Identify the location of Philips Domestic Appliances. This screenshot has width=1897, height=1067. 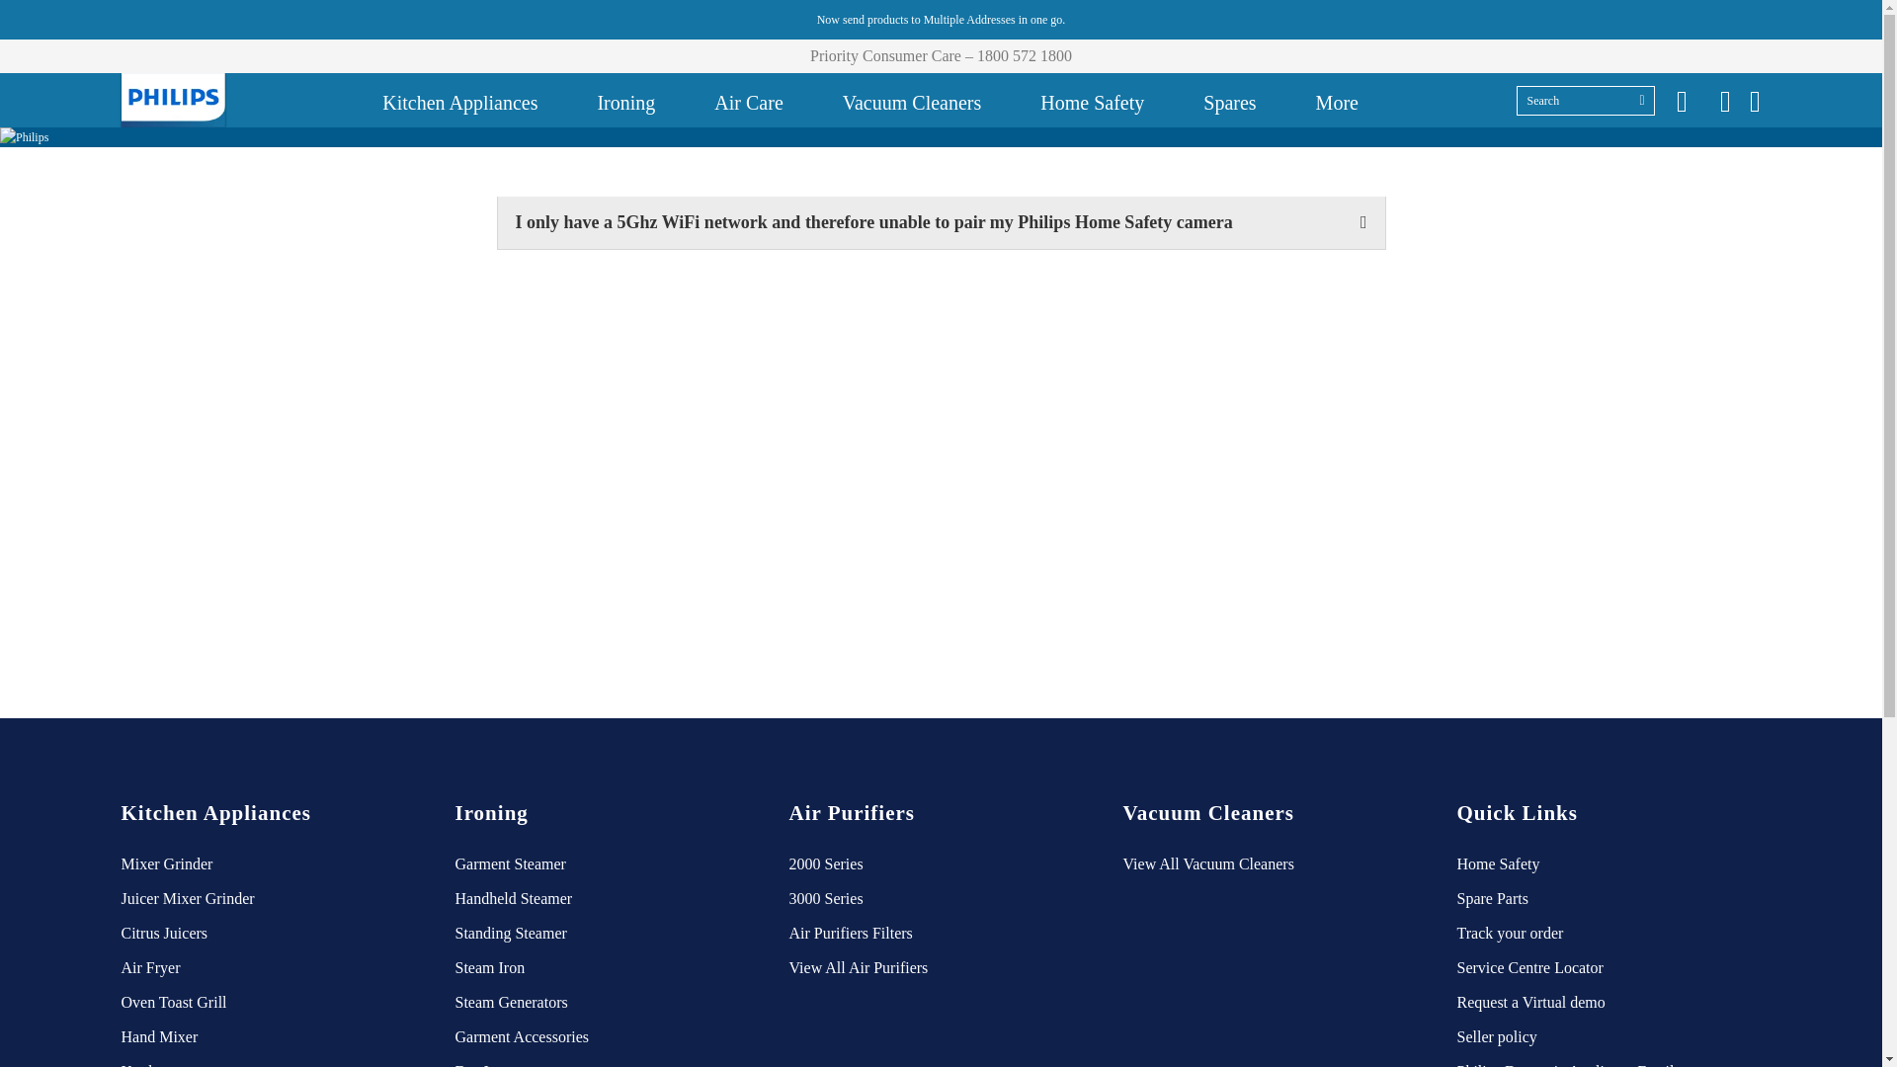
(172, 100).